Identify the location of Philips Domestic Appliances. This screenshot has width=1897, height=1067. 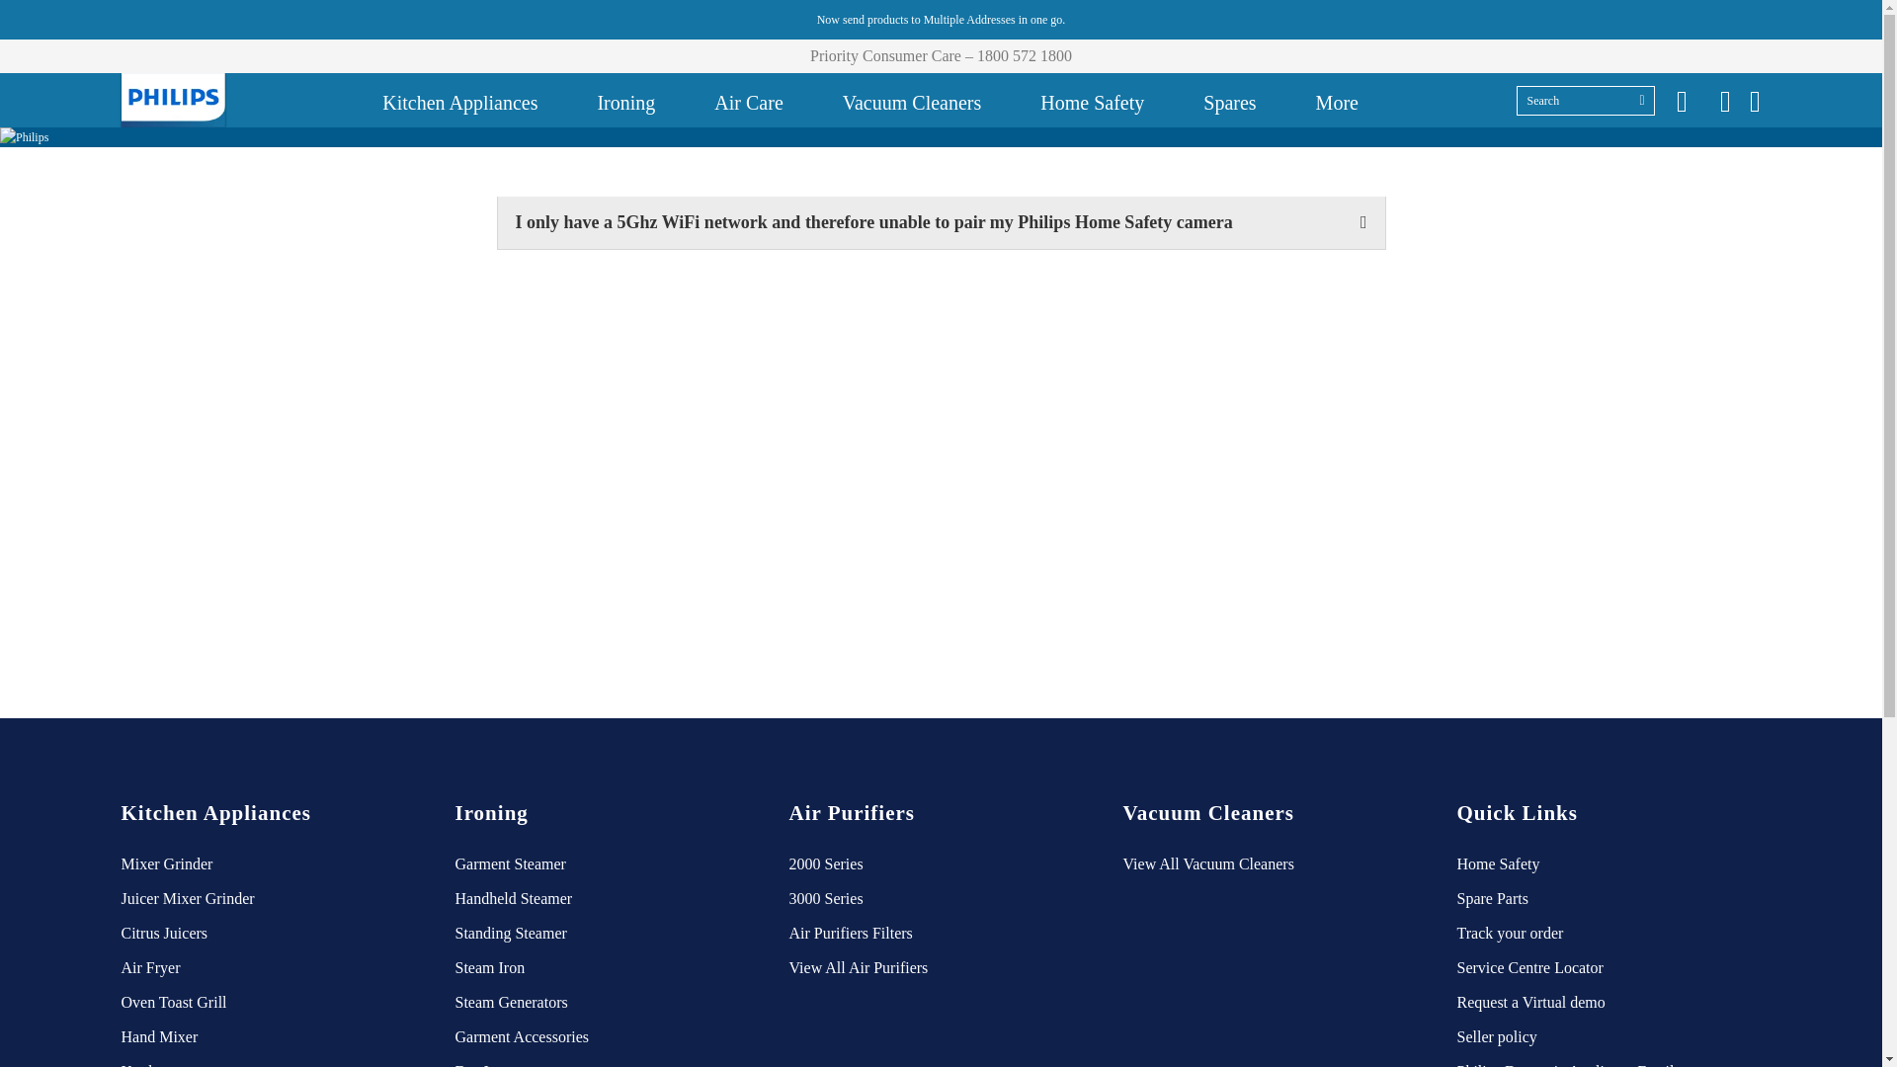
(172, 100).